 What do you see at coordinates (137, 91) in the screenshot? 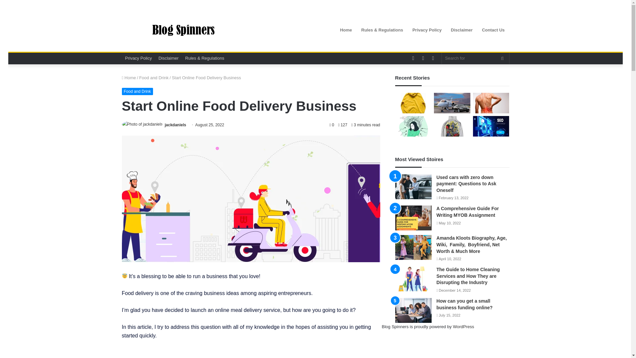
I see `Food and Drink` at bounding box center [137, 91].